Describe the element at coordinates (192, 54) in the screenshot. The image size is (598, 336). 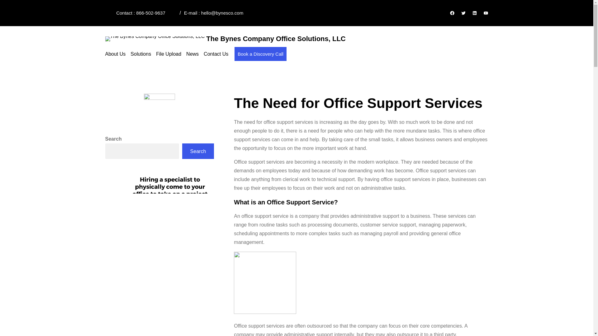
I see `News` at that location.